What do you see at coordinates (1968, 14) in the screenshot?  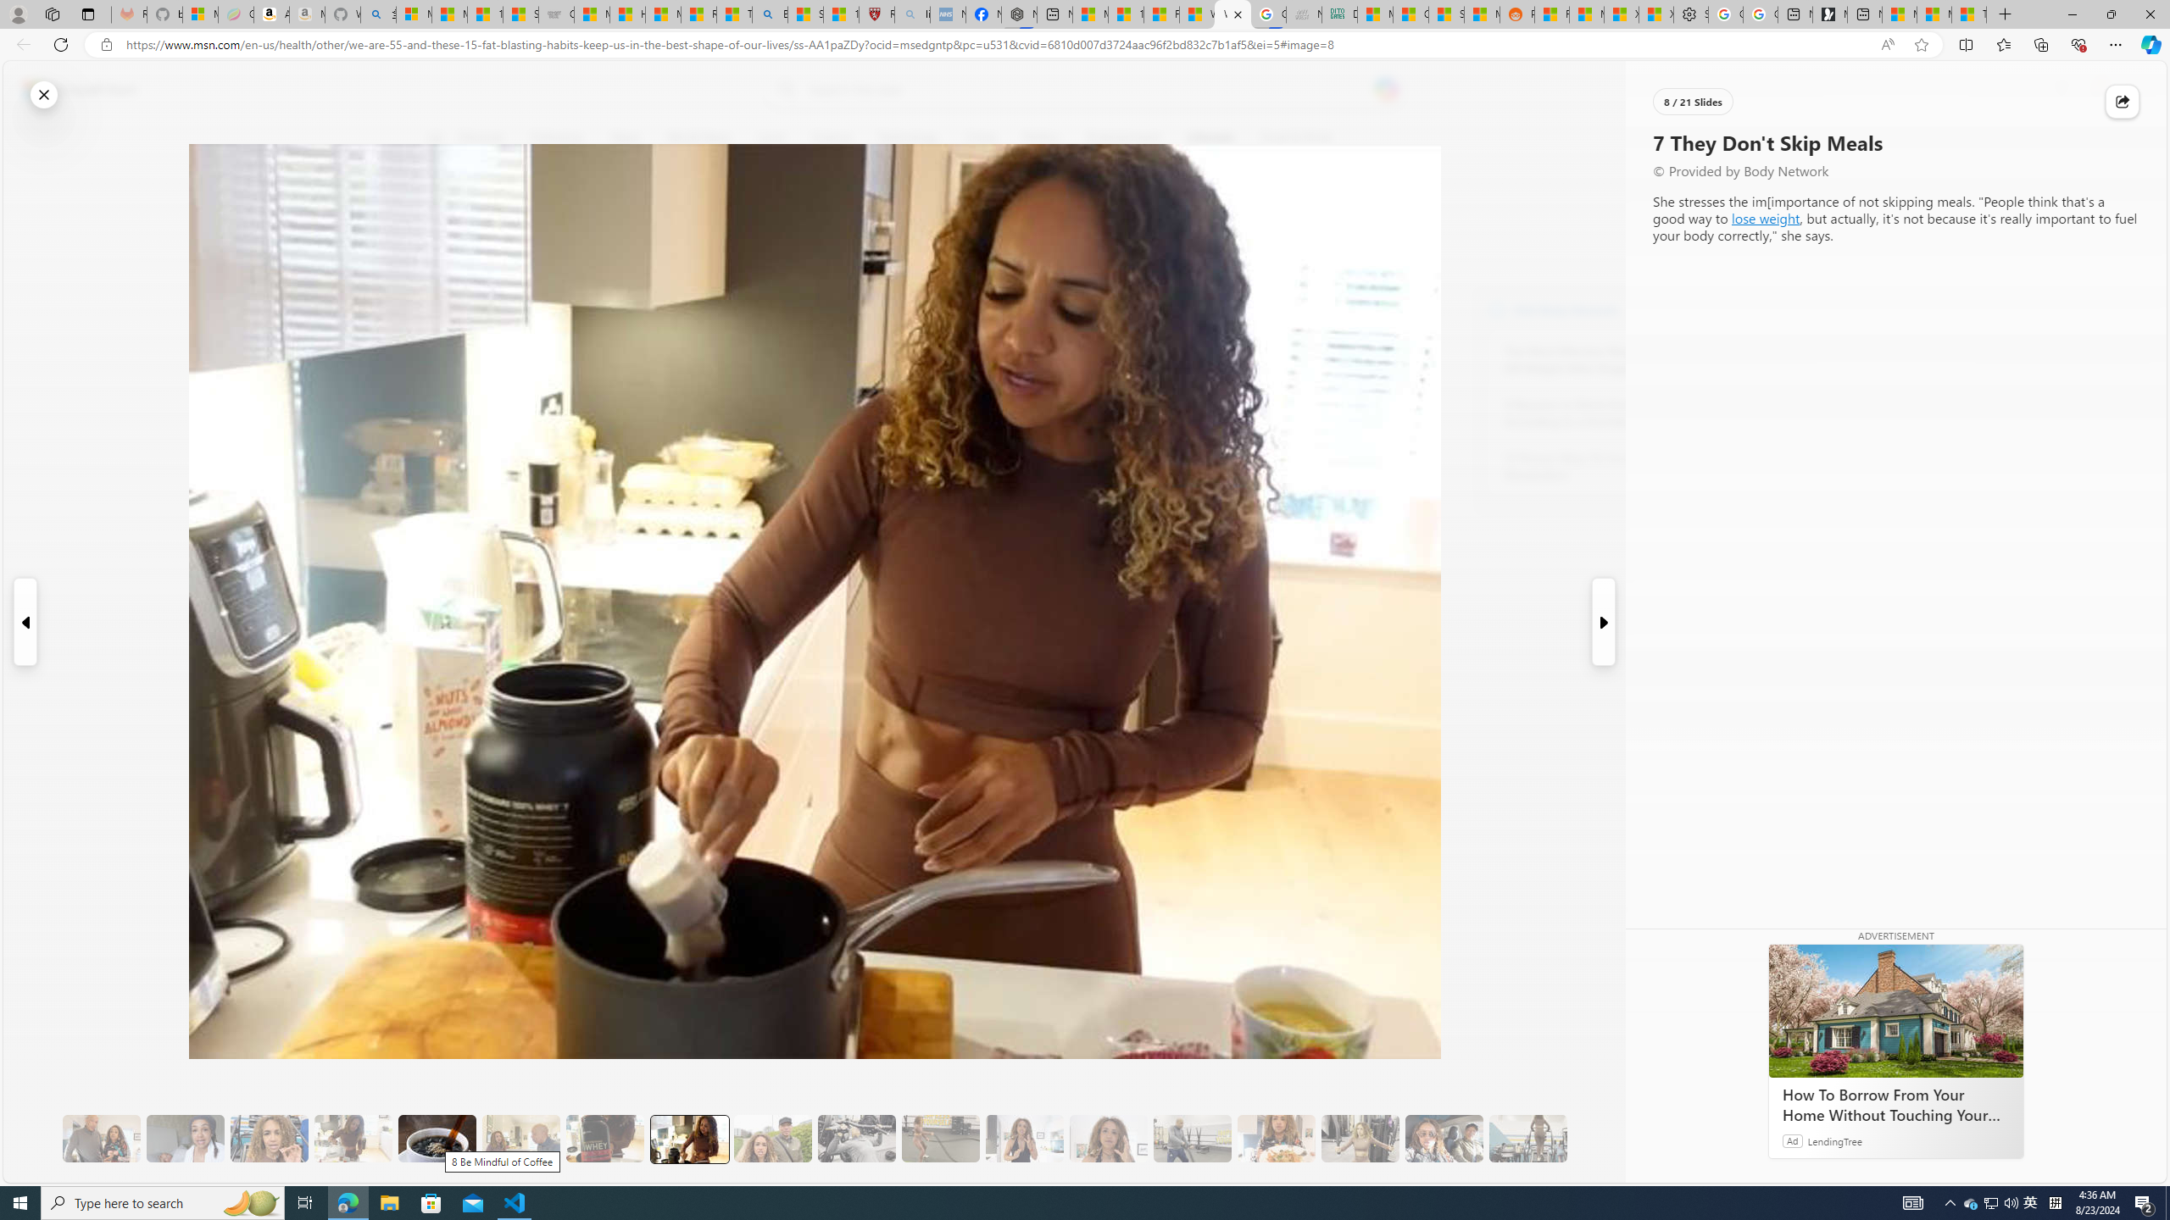 I see `These 3 Stocks Pay You More Than 5% to Own Them` at bounding box center [1968, 14].